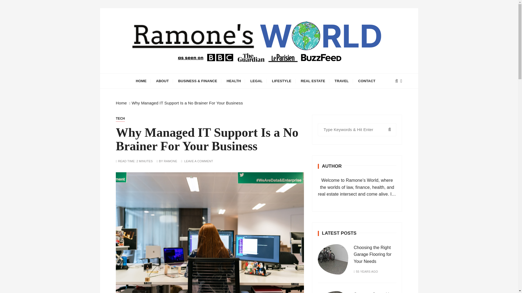 The width and height of the screenshot is (522, 293). I want to click on CONTACT, so click(366, 81).